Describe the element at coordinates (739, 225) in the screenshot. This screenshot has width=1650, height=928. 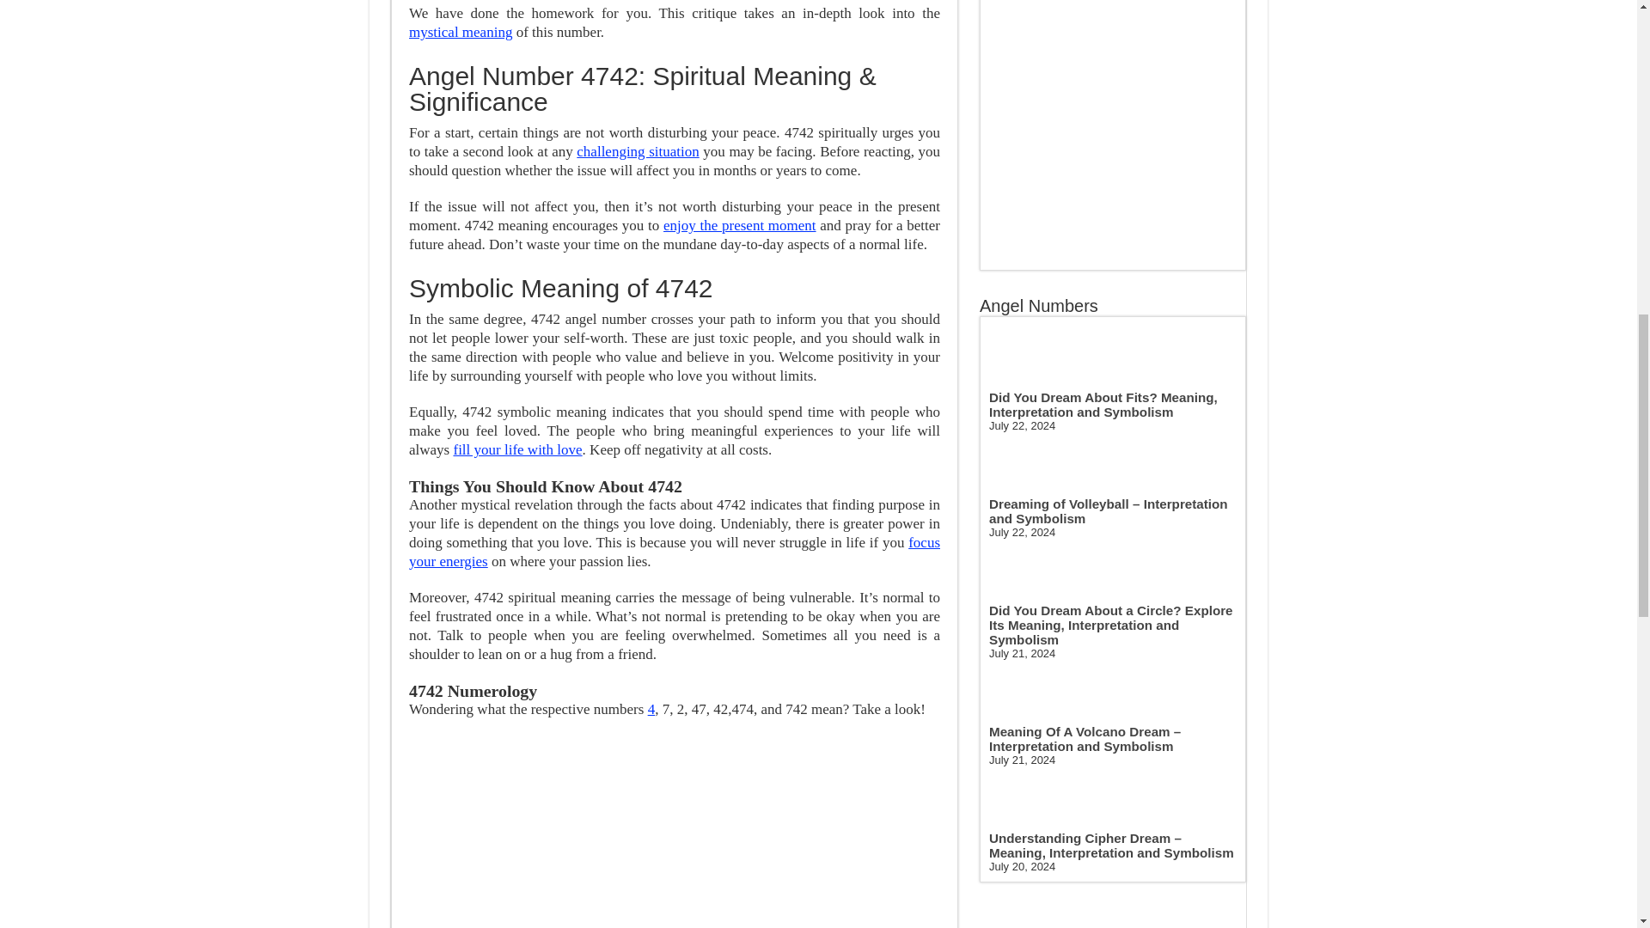
I see `enjoy the present moment` at that location.